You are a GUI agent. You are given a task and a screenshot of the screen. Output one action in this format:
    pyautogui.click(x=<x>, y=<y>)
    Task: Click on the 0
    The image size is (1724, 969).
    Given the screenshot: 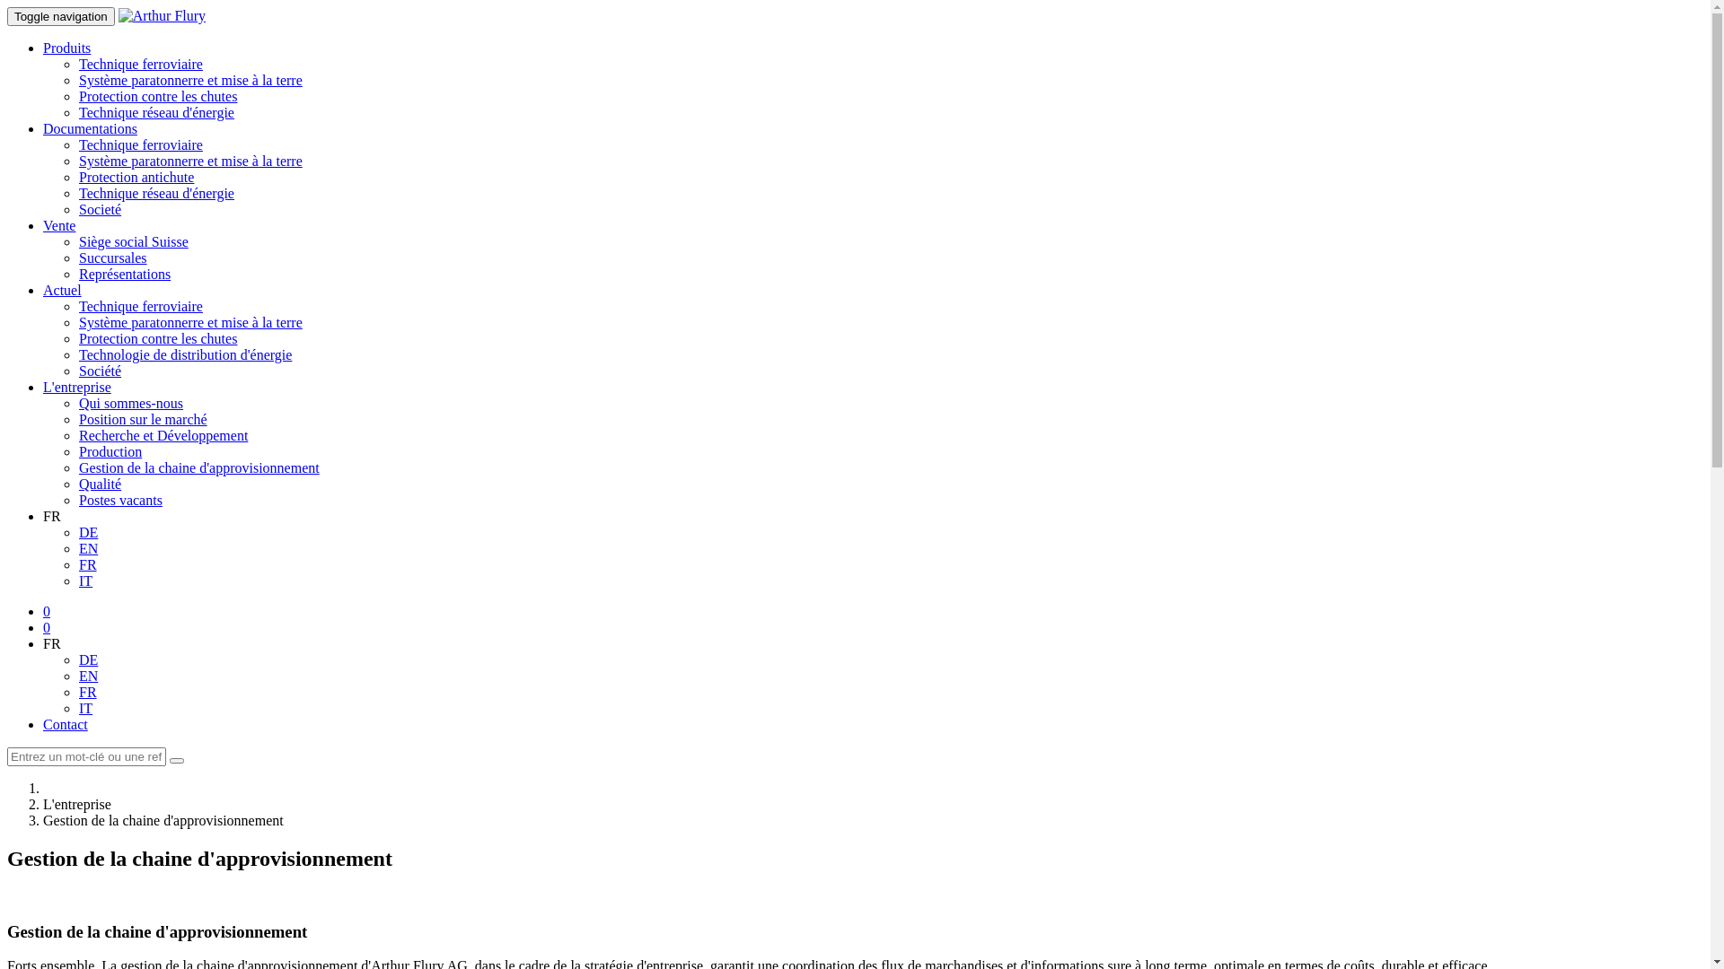 What is the action you would take?
    pyautogui.click(x=47, y=612)
    